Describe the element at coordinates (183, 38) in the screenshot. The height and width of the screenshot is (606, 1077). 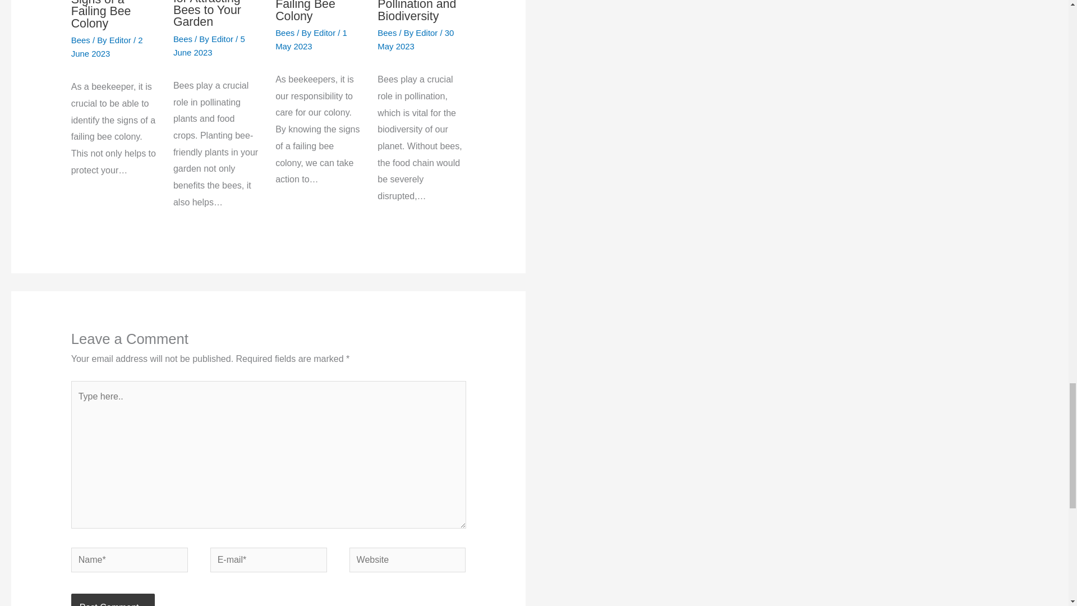
I see `Bees` at that location.